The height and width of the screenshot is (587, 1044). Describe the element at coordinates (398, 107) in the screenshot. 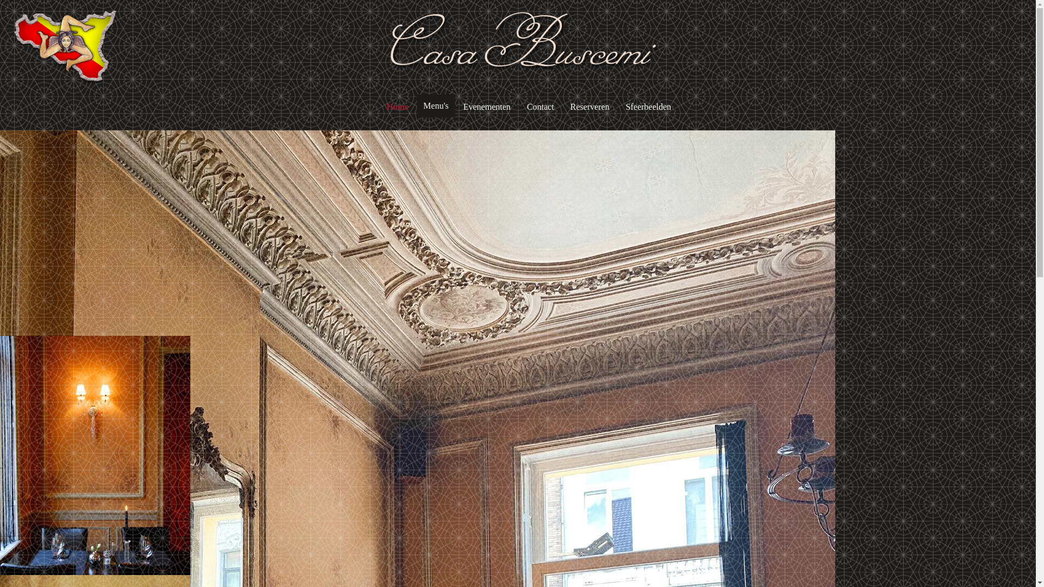

I see `Home` at that location.